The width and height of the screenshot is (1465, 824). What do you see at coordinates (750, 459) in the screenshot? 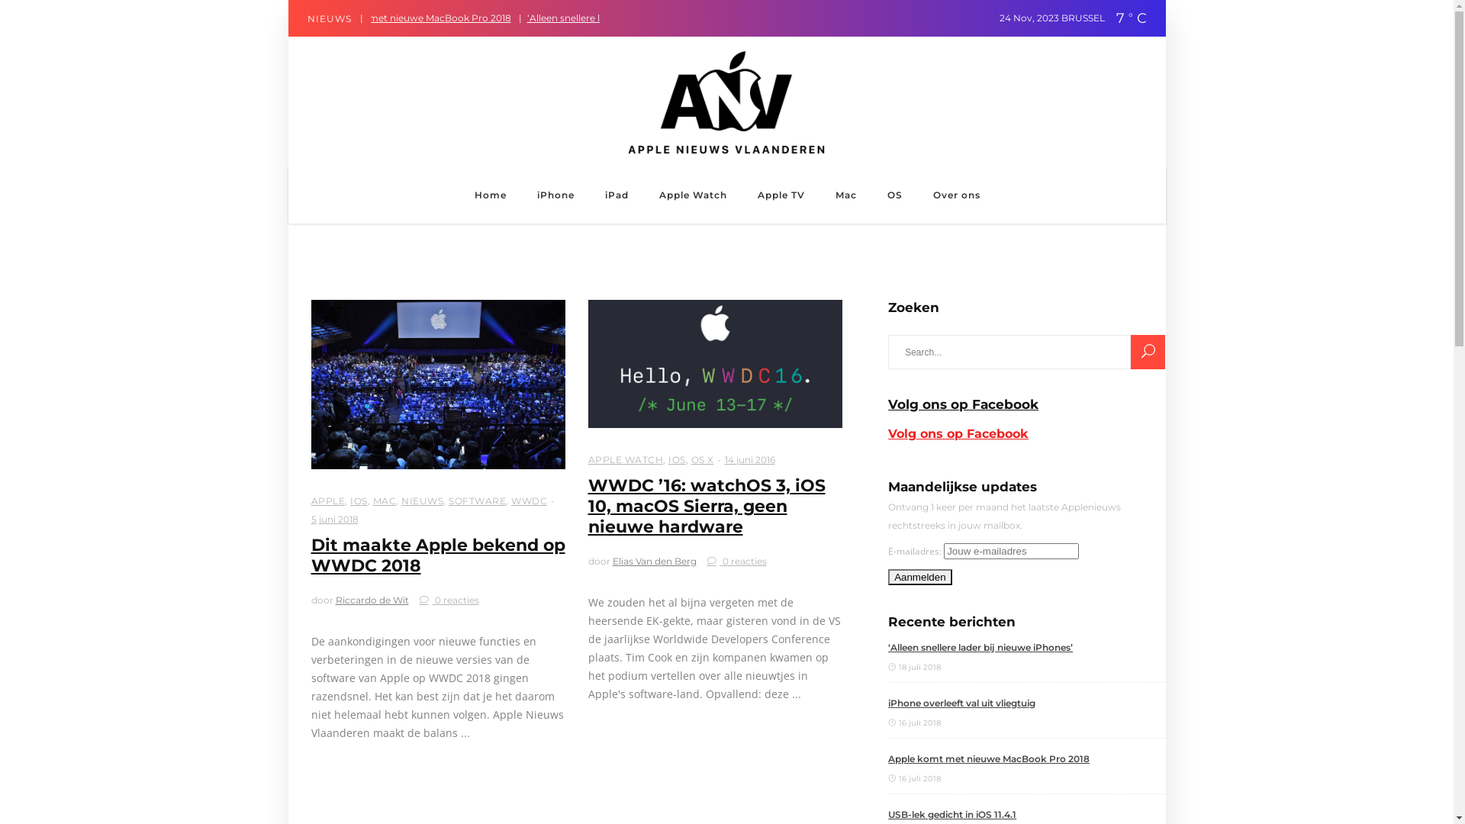
I see `14 juni 2016` at bounding box center [750, 459].